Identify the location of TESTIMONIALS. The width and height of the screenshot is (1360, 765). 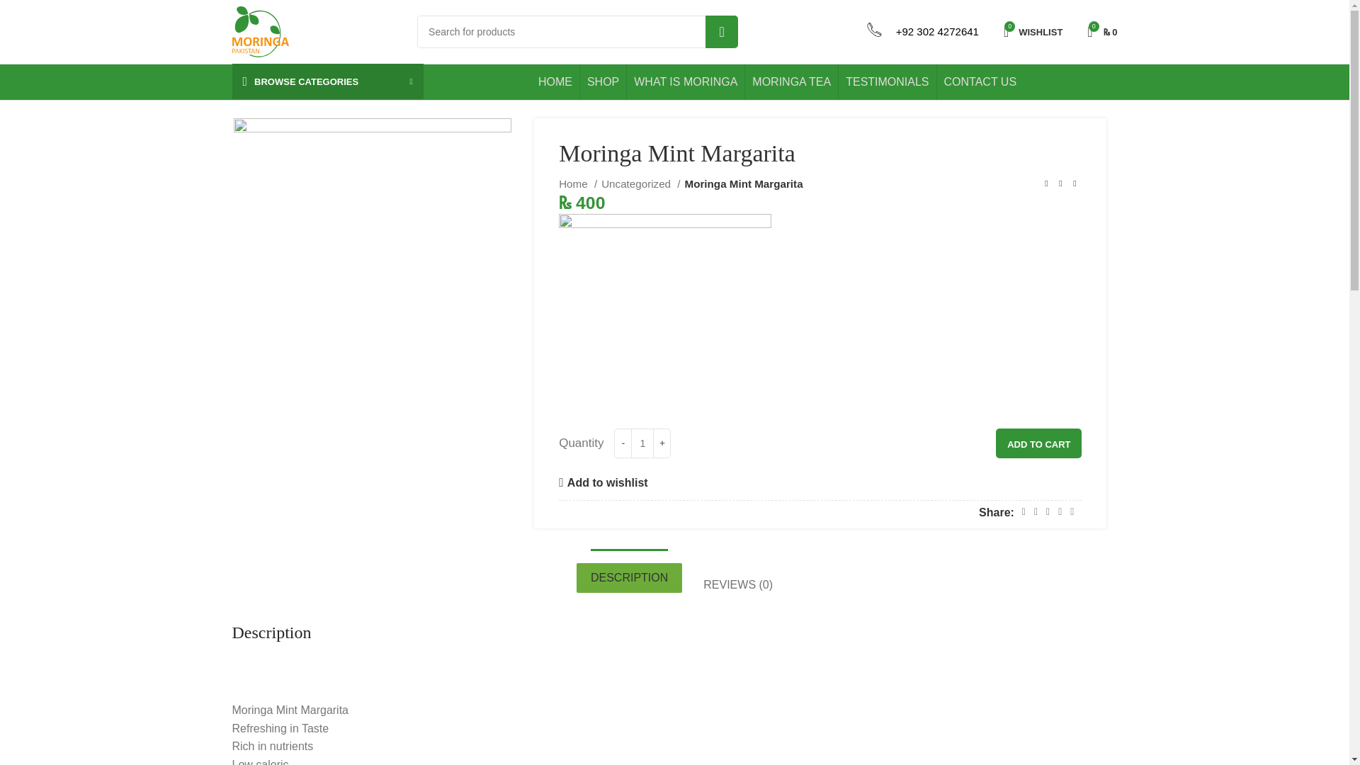
(887, 82).